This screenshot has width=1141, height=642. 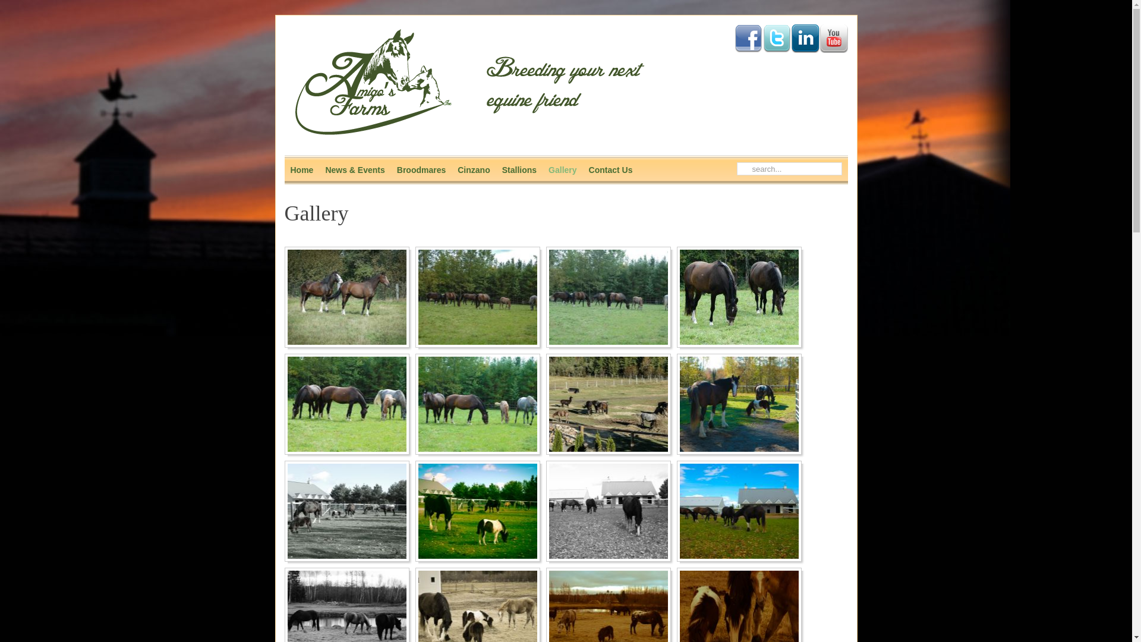 What do you see at coordinates (609, 404) in the screenshot?
I see `JW_SIG_NAVTIP <b>Gallery</b><br /><br />` at bounding box center [609, 404].